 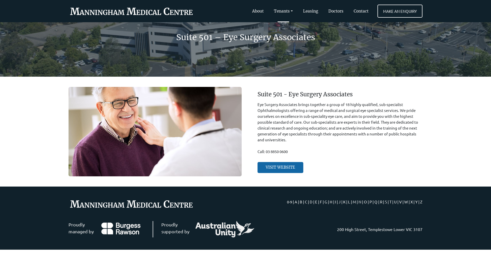 What do you see at coordinates (340, 202) in the screenshot?
I see `J` at bounding box center [340, 202].